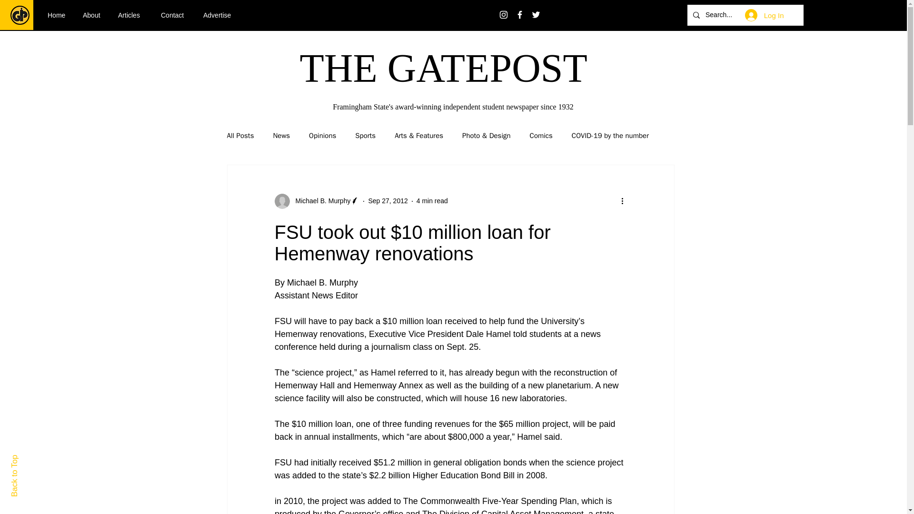  Describe the element at coordinates (366, 136) in the screenshot. I see `Sports` at that location.